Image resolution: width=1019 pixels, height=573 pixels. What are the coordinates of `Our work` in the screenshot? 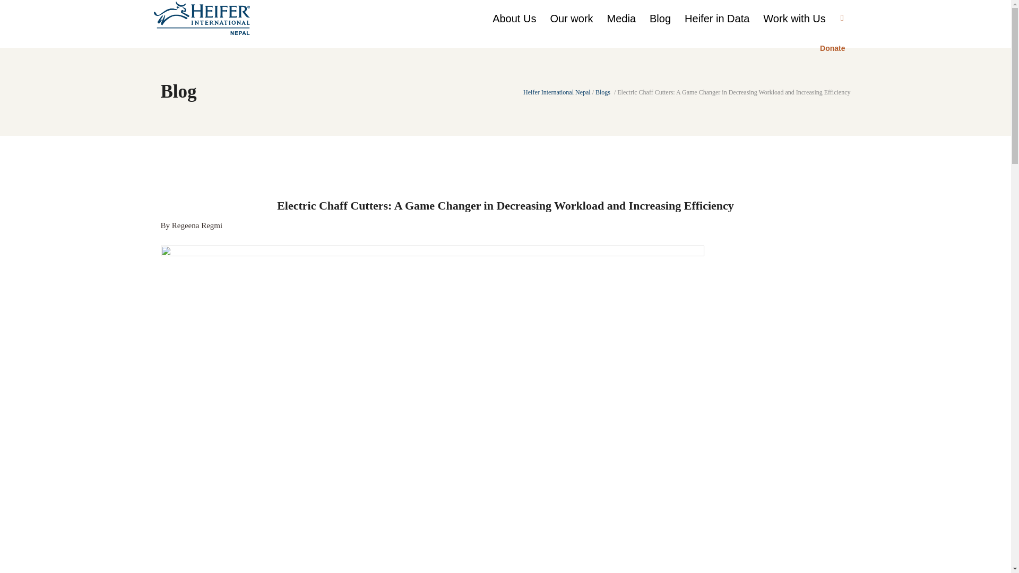 It's located at (571, 18).